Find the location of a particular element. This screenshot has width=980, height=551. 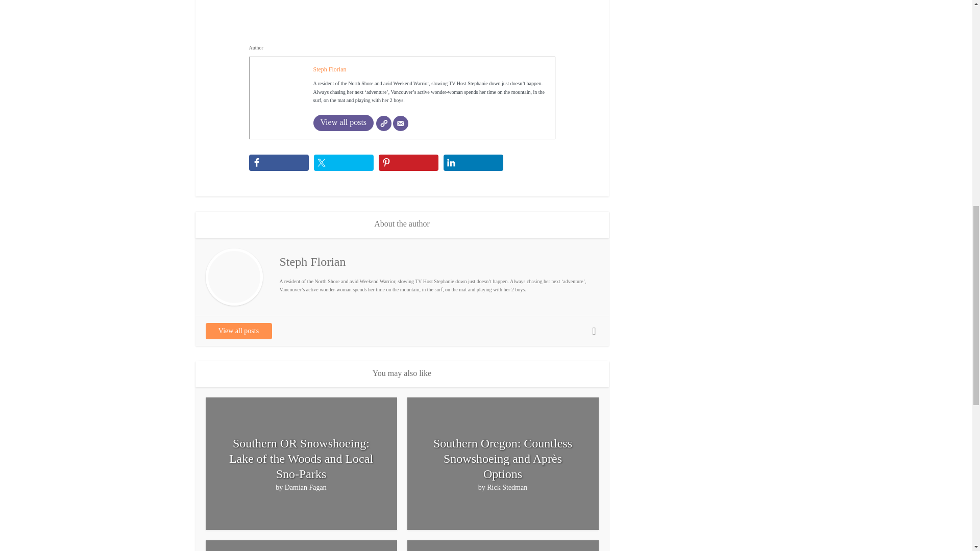

Share on Twitter is located at coordinates (343, 162).